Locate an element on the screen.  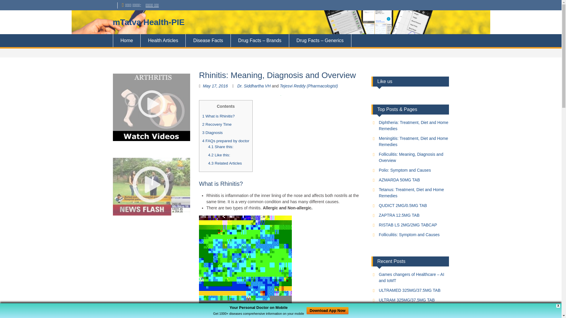
3 Diagnosis is located at coordinates (212, 132).